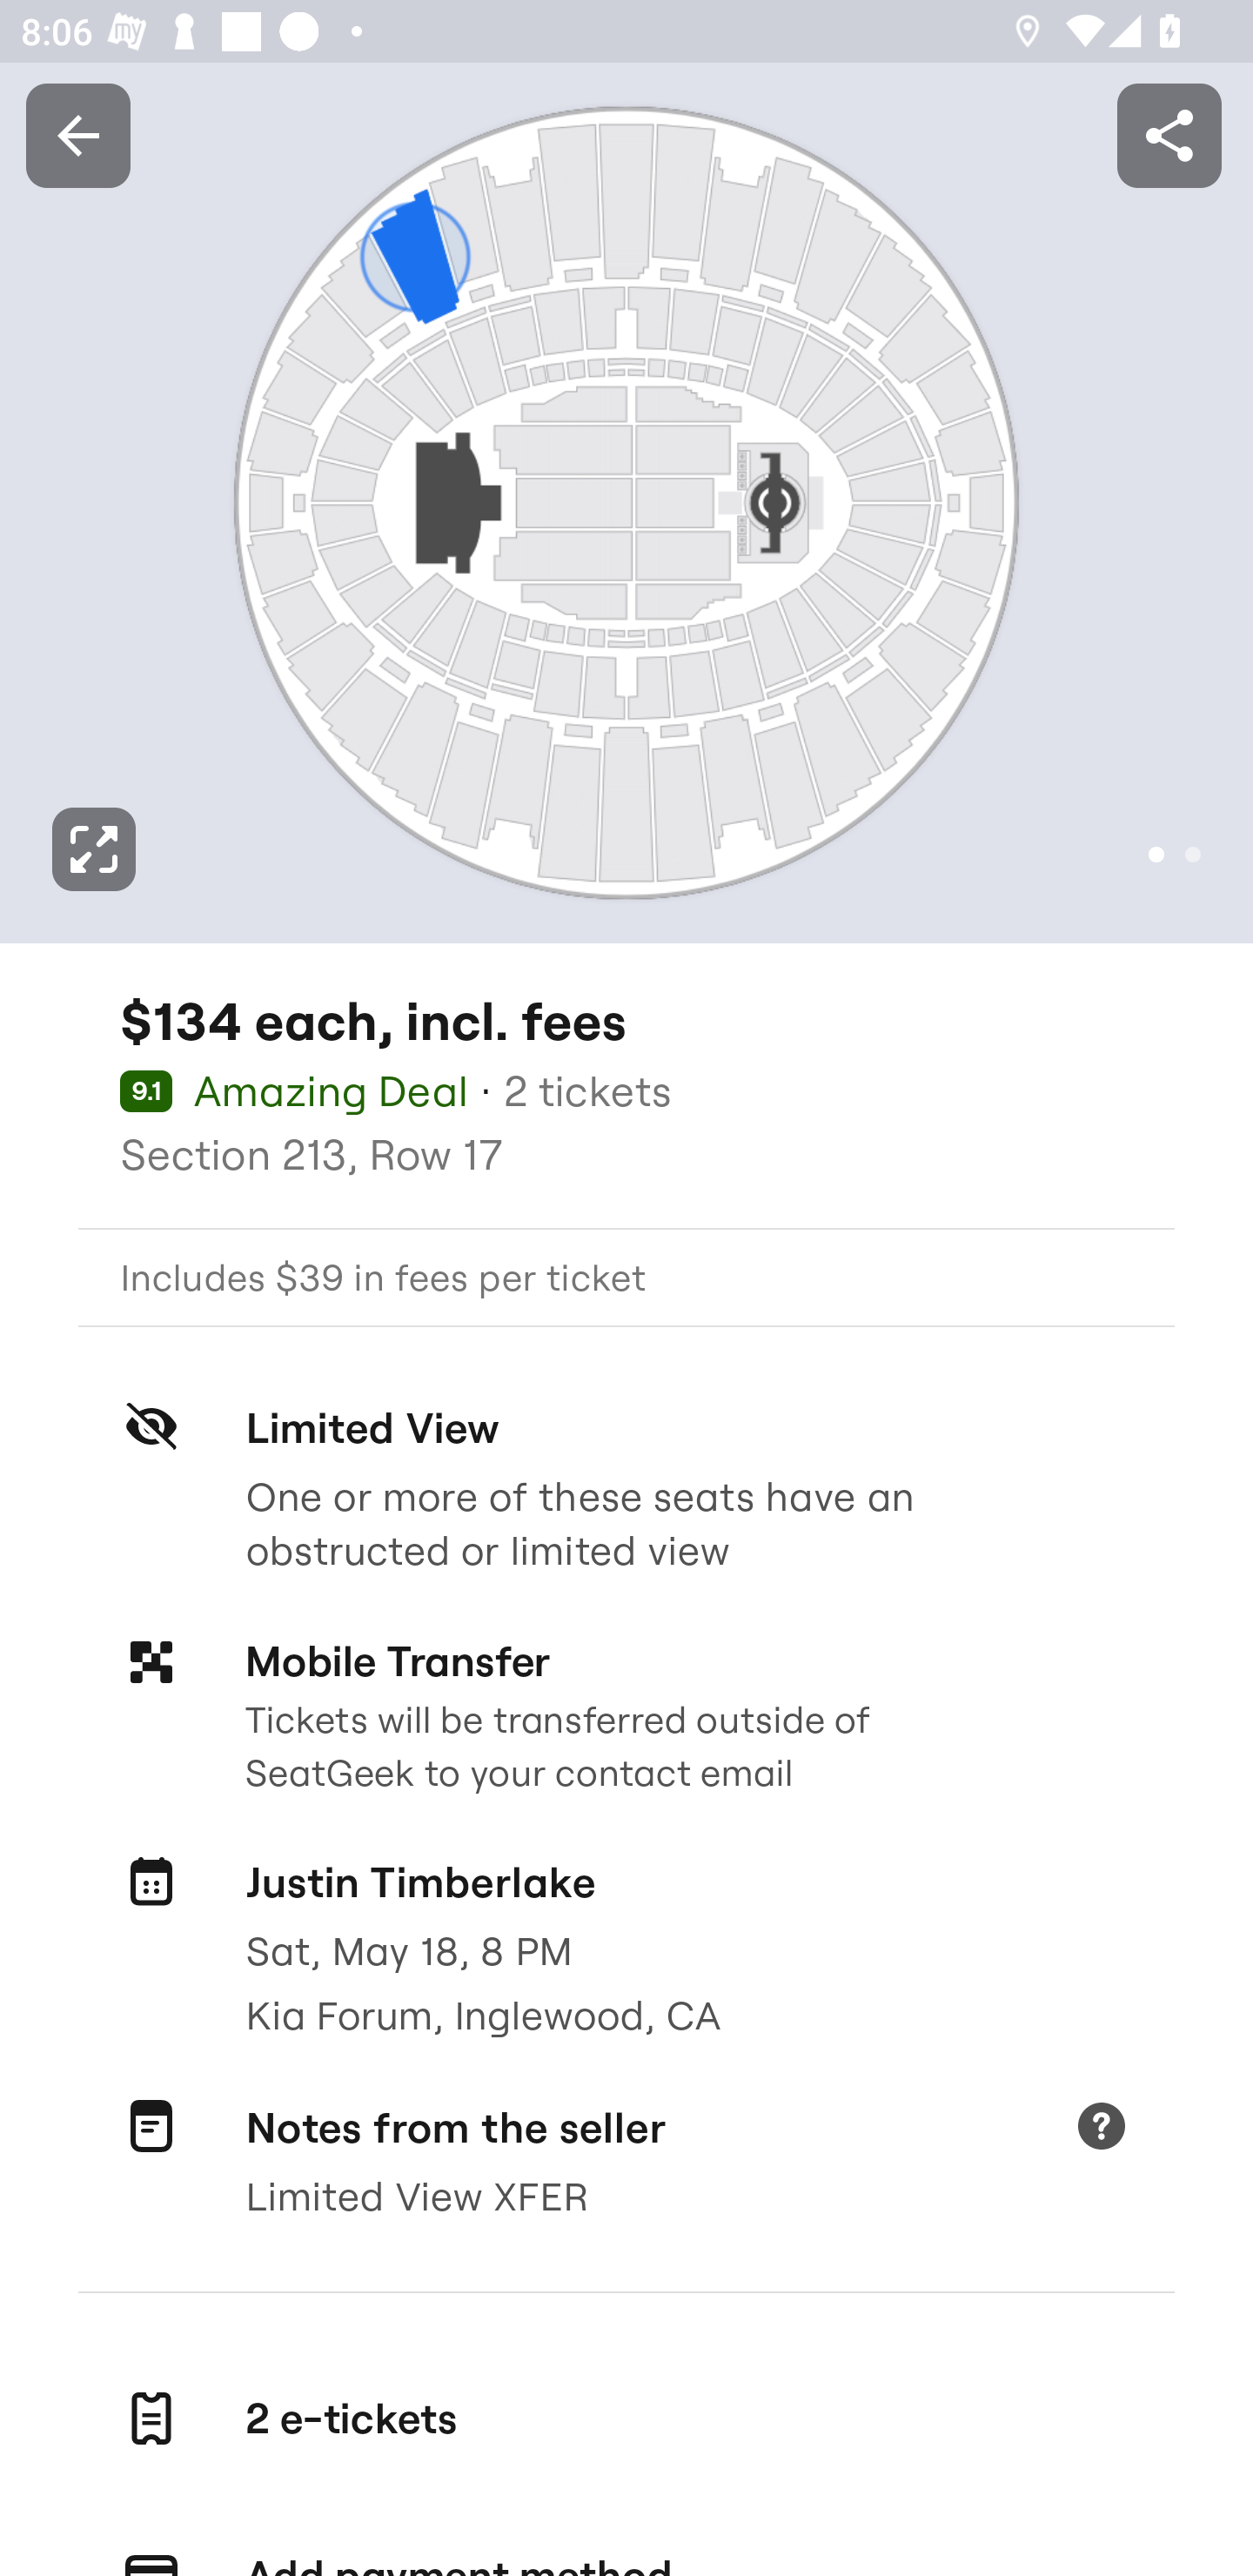  Describe the element at coordinates (1101, 2129) in the screenshot. I see `Learn more` at that location.